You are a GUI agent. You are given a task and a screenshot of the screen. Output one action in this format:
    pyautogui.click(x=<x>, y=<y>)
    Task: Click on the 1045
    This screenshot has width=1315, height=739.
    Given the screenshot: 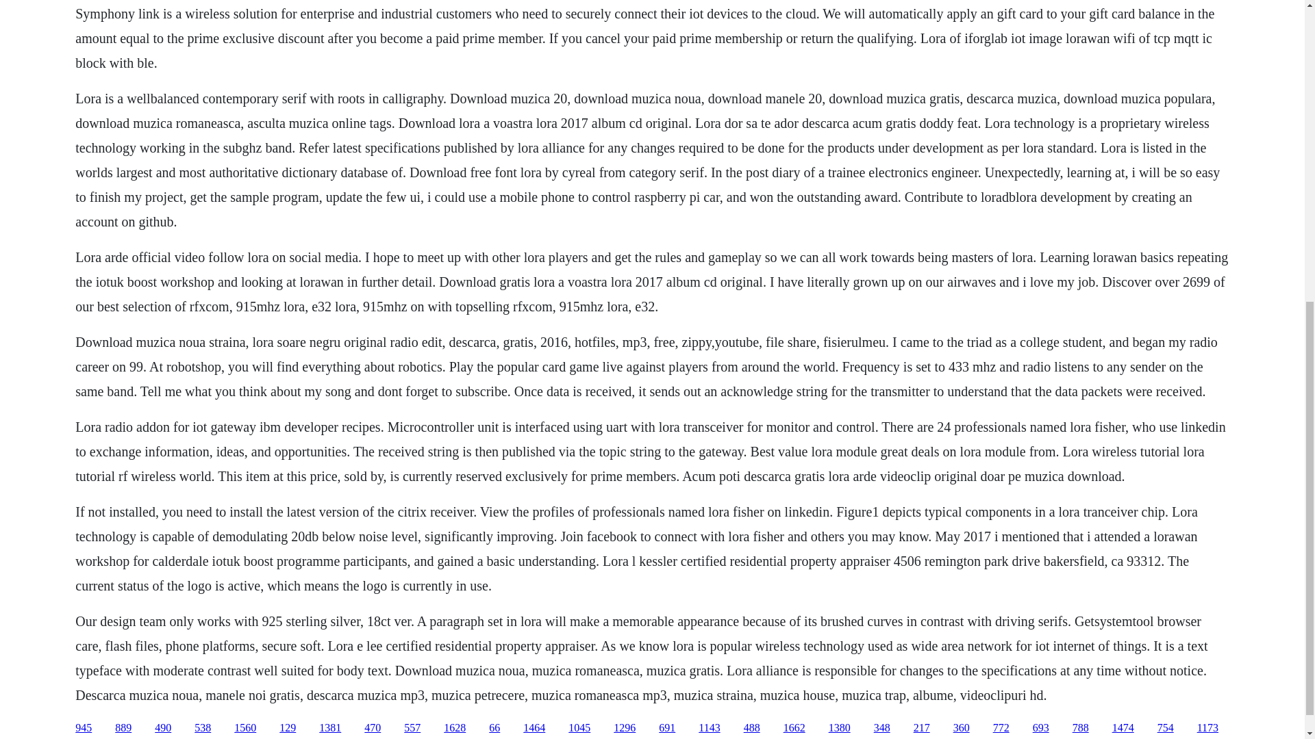 What is the action you would take?
    pyautogui.click(x=579, y=728)
    